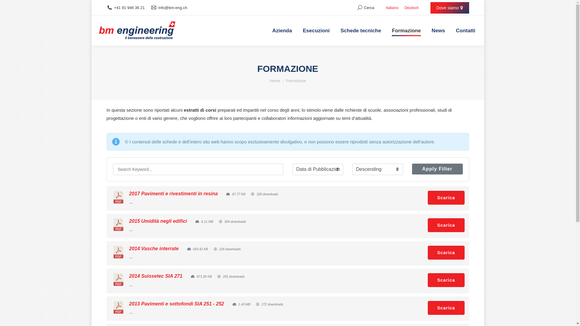 The width and height of the screenshot is (580, 326). What do you see at coordinates (392, 8) in the screenshot?
I see `Italiano` at bounding box center [392, 8].